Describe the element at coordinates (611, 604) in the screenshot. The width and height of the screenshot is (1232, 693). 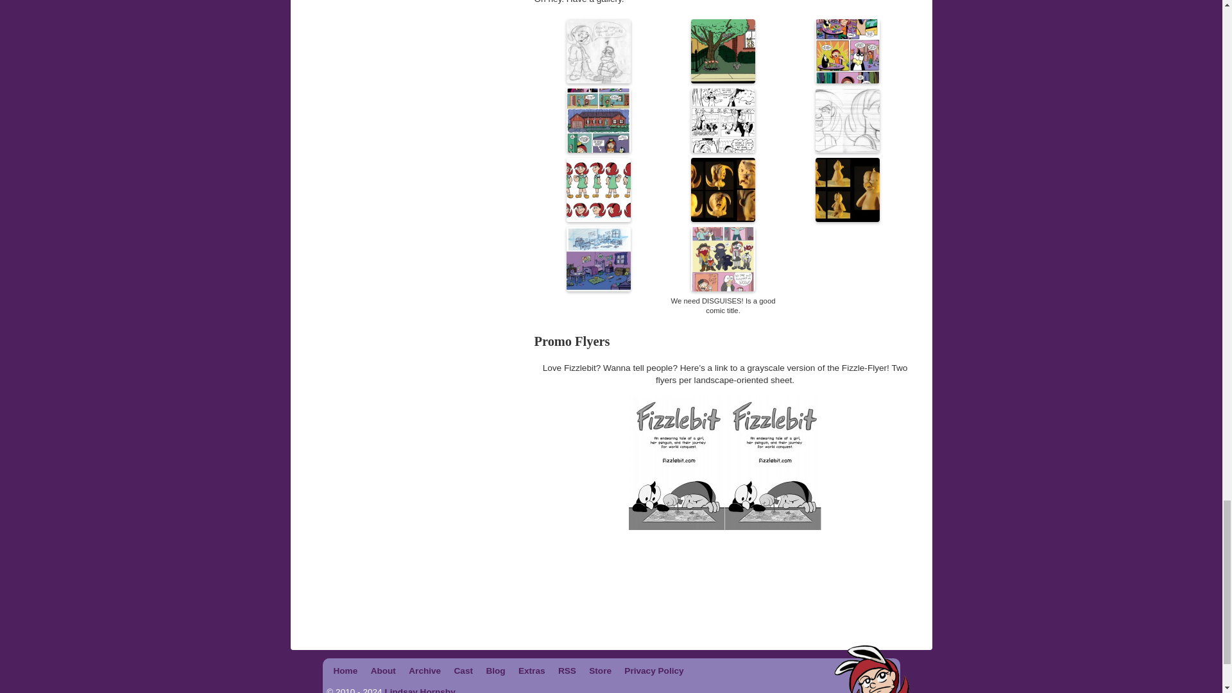
I see `Advertiser` at that location.